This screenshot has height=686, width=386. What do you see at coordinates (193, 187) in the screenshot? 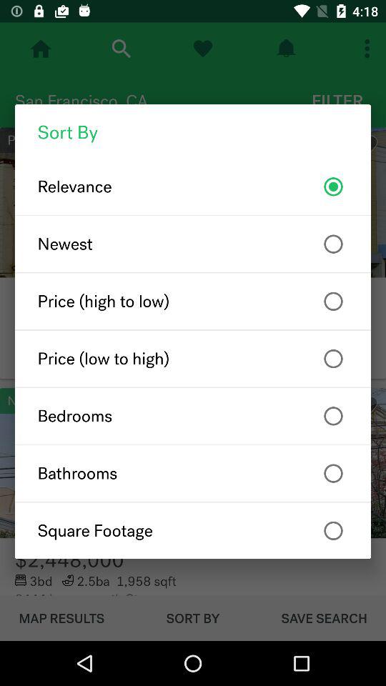
I see `open item below sort by` at bounding box center [193, 187].